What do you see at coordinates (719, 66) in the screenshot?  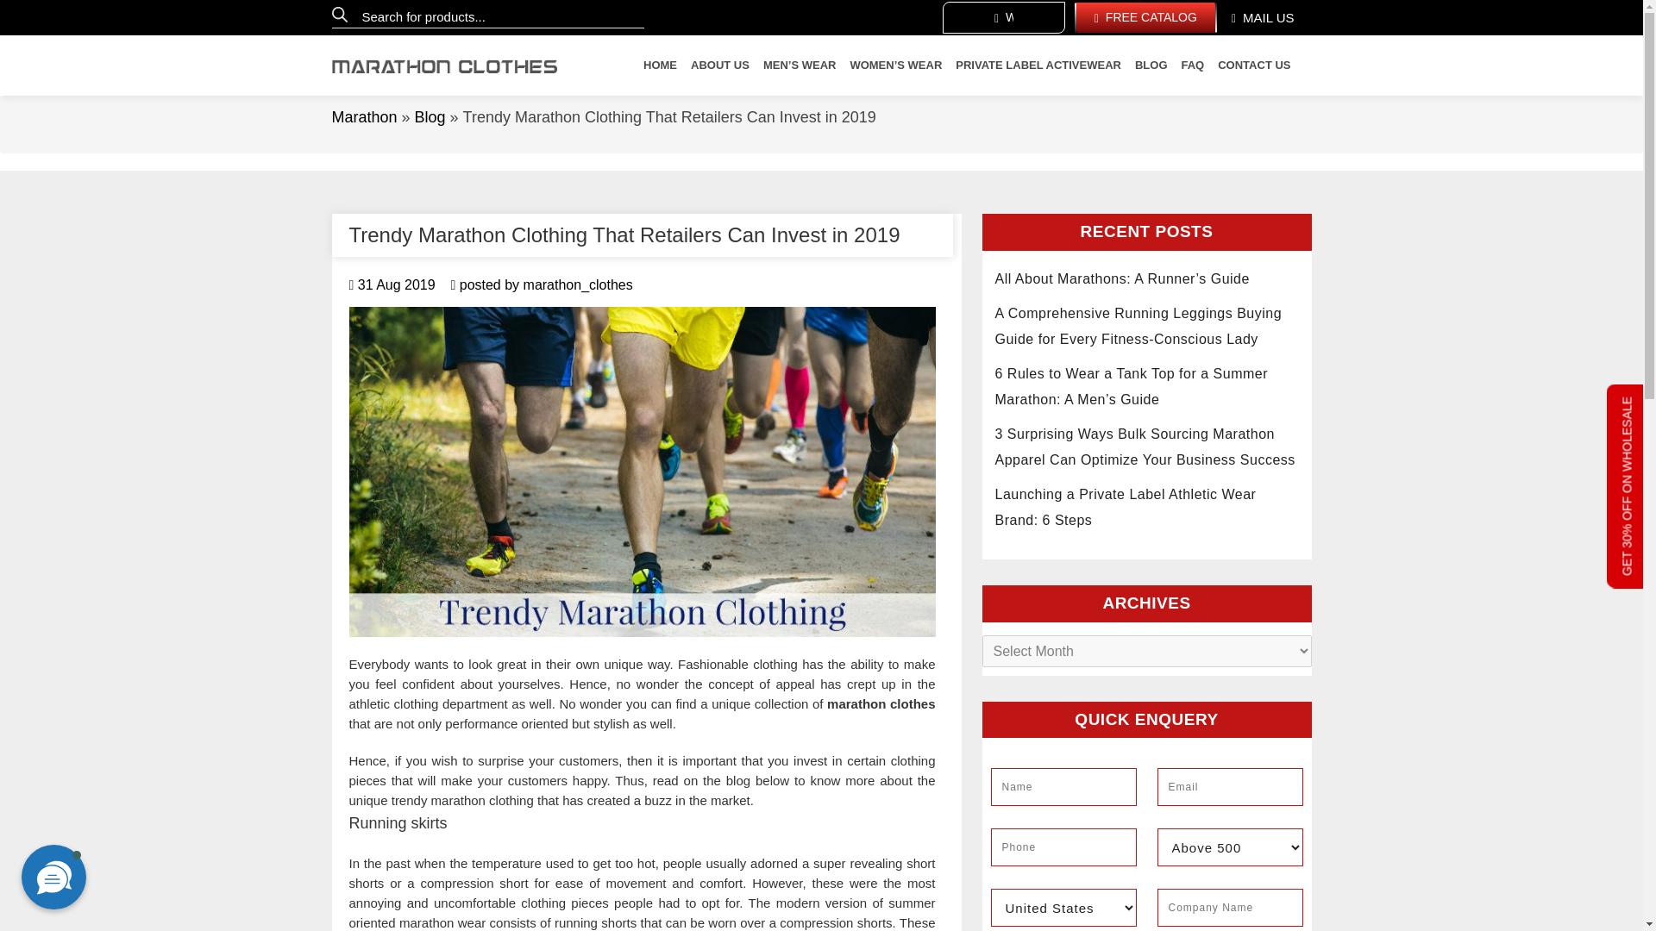 I see `About Us` at bounding box center [719, 66].